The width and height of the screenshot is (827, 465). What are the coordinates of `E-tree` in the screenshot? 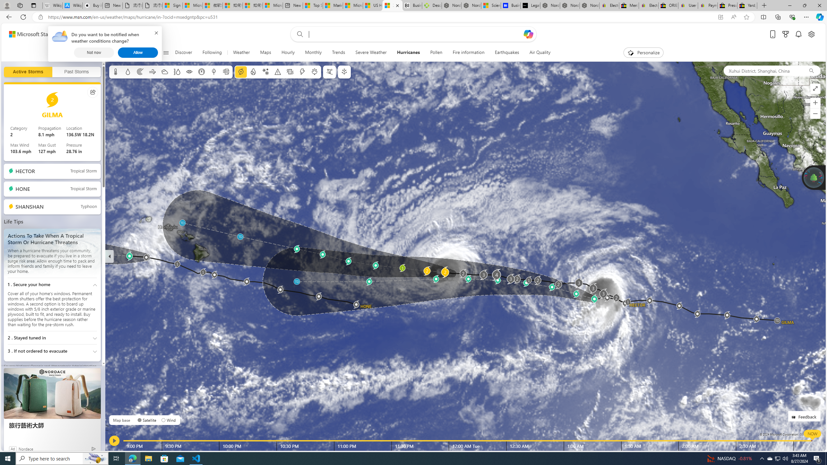 It's located at (344, 72).